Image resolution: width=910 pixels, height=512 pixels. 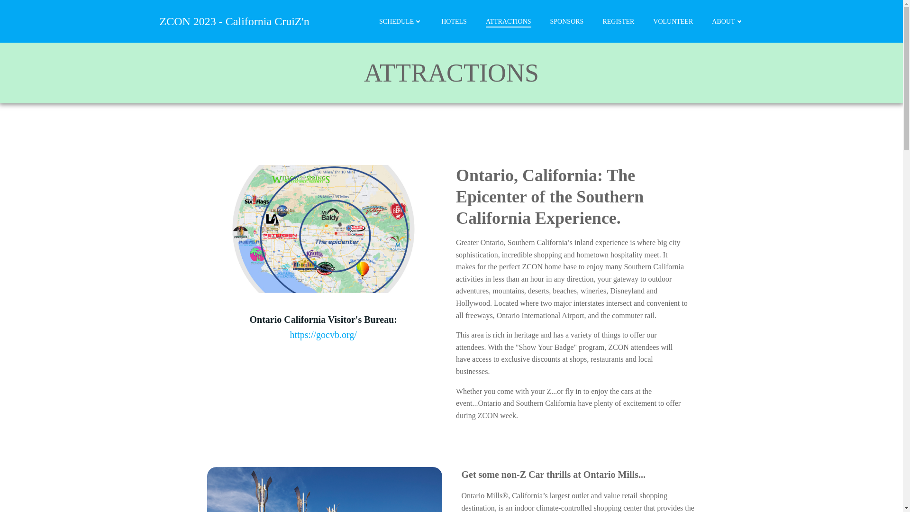 What do you see at coordinates (567, 21) in the screenshot?
I see `SPONSORS` at bounding box center [567, 21].